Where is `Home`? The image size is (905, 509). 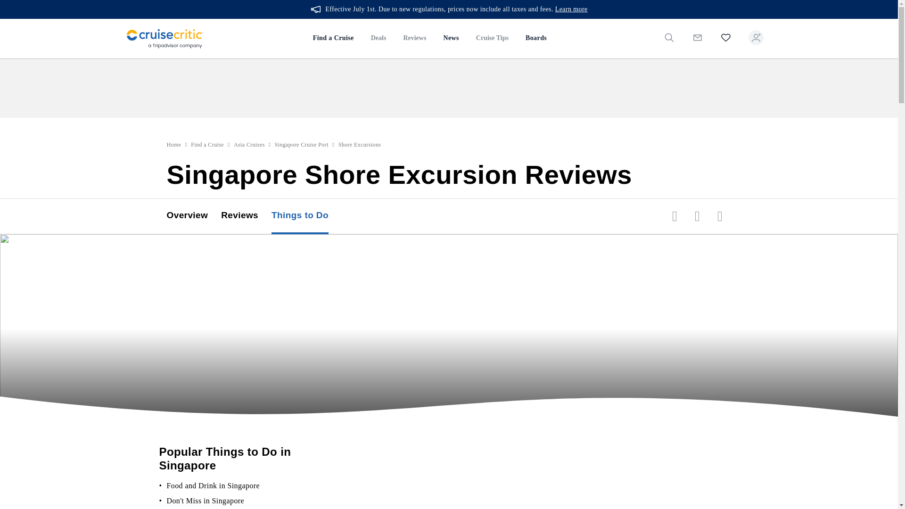 Home is located at coordinates (174, 145).